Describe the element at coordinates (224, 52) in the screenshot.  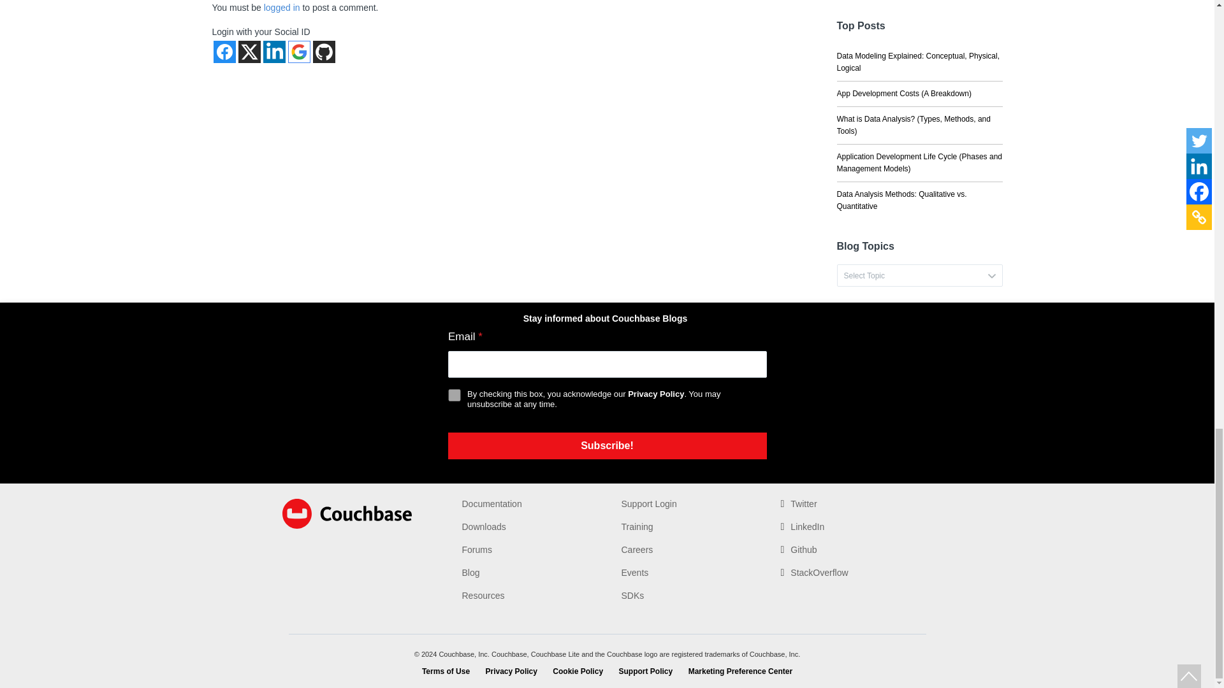
I see `Login with Facebook` at that location.